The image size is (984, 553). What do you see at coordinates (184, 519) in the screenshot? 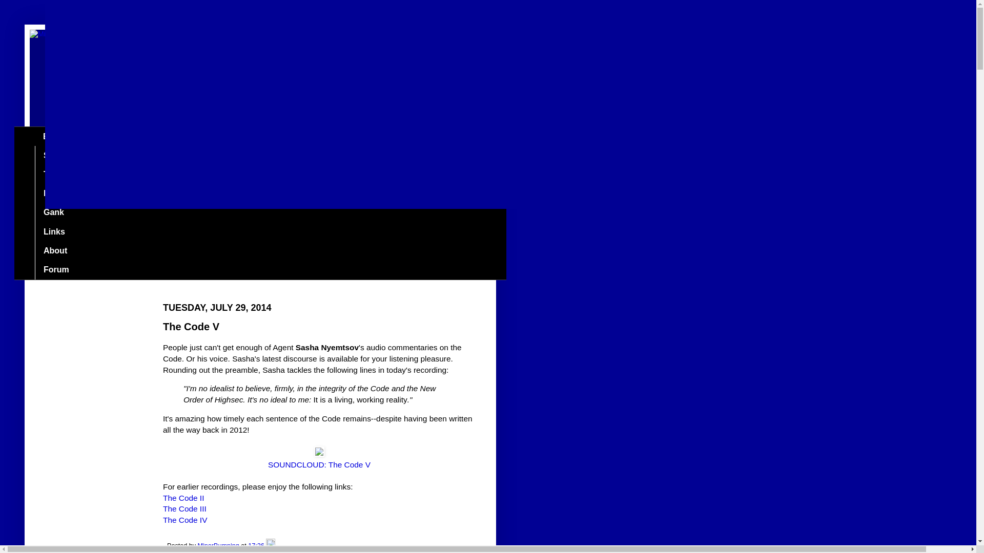
I see `The Code IV` at bounding box center [184, 519].